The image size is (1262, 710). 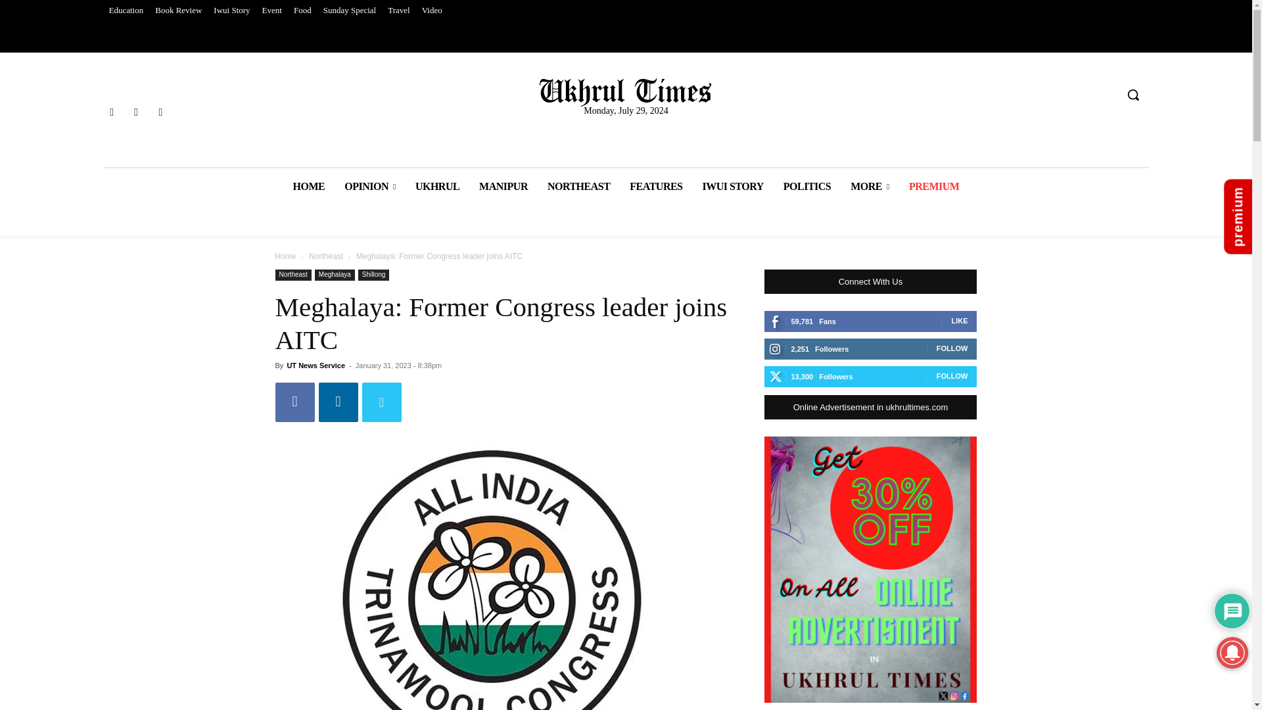 I want to click on Facebook, so click(x=110, y=112).